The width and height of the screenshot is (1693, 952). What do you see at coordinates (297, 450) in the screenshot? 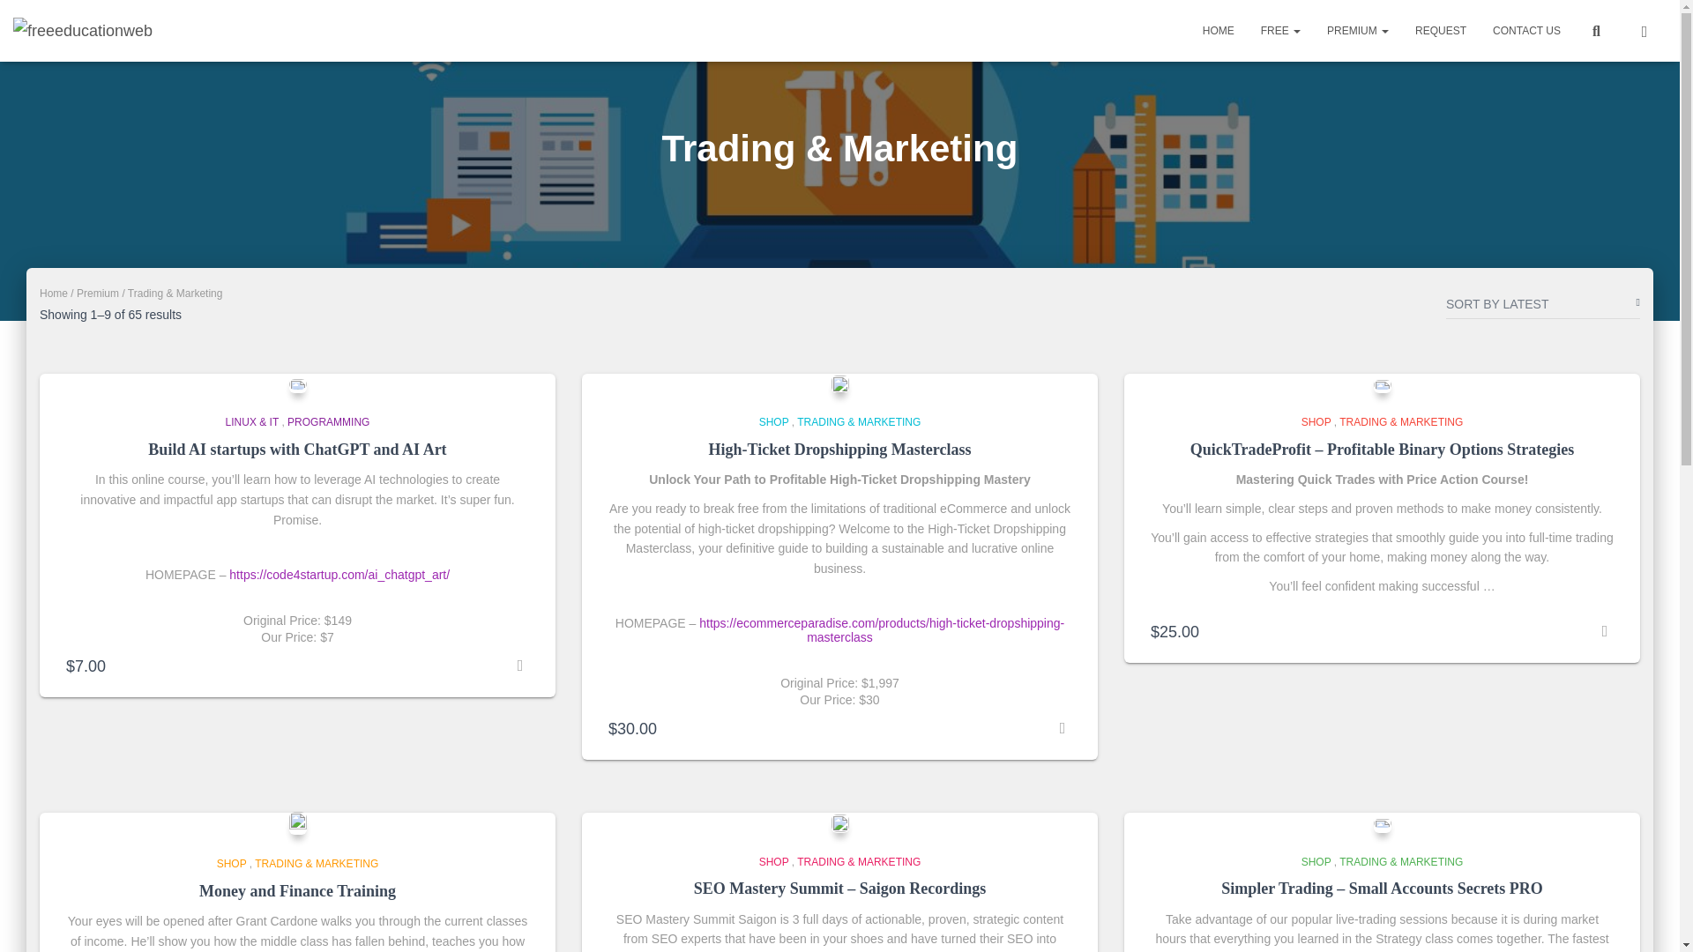
I see `Build AI startups with ChatGPT and AI Art` at bounding box center [297, 450].